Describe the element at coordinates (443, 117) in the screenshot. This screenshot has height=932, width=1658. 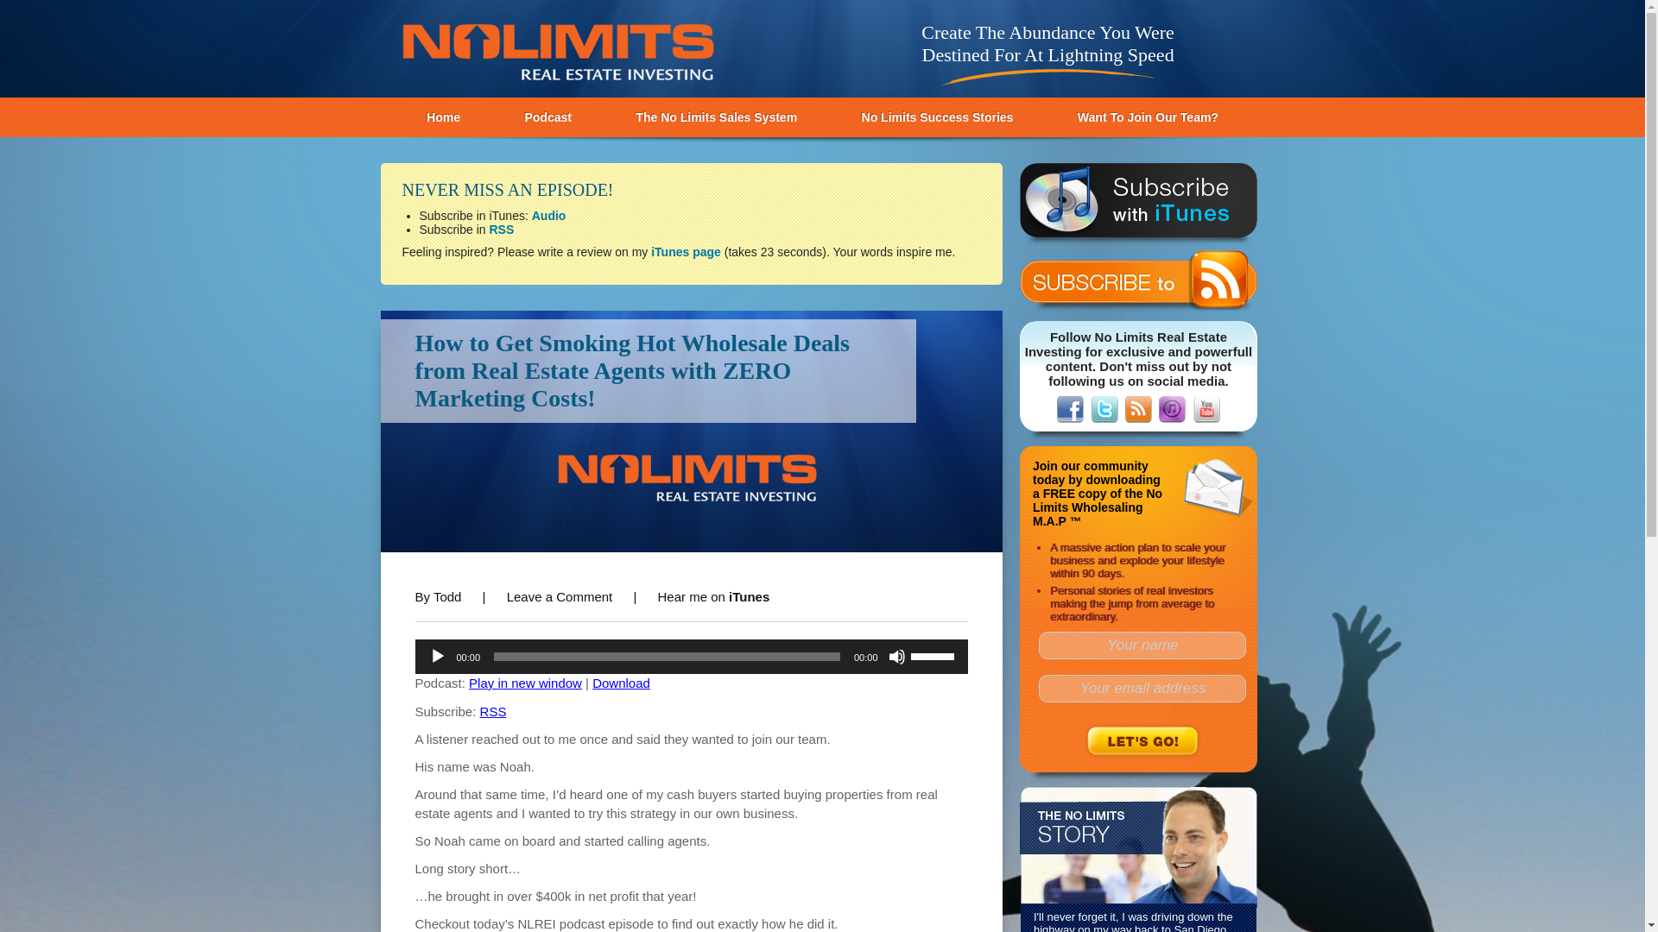
I see `Home` at that location.